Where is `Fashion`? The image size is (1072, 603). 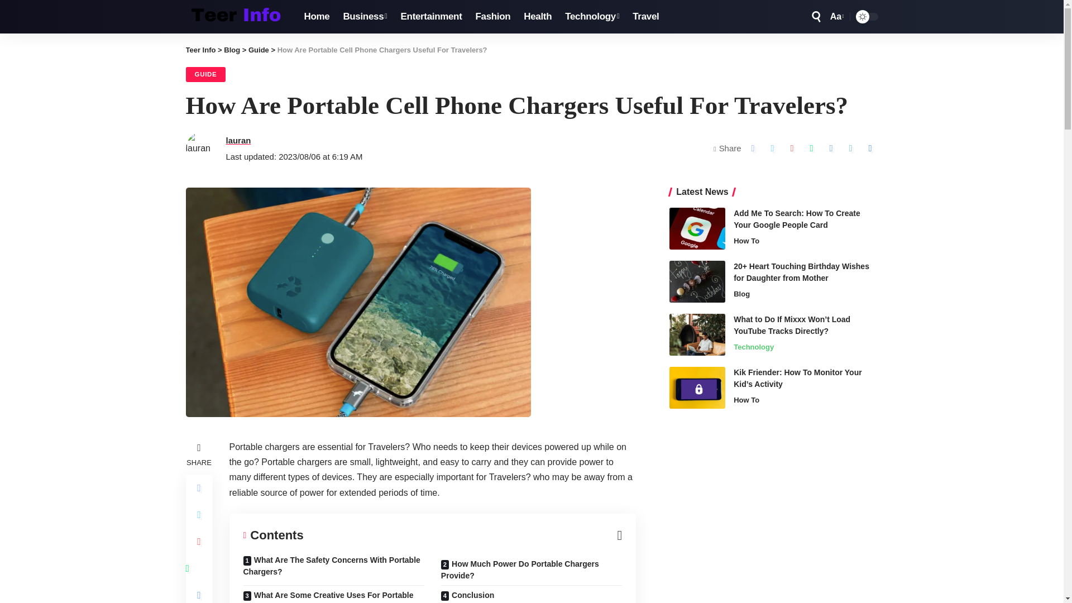
Fashion is located at coordinates (492, 17).